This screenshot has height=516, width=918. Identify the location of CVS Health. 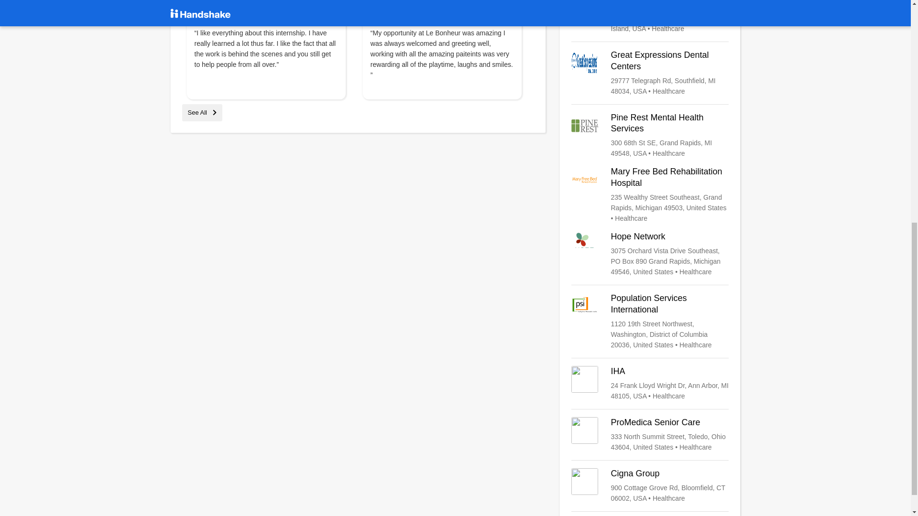
(650, 17).